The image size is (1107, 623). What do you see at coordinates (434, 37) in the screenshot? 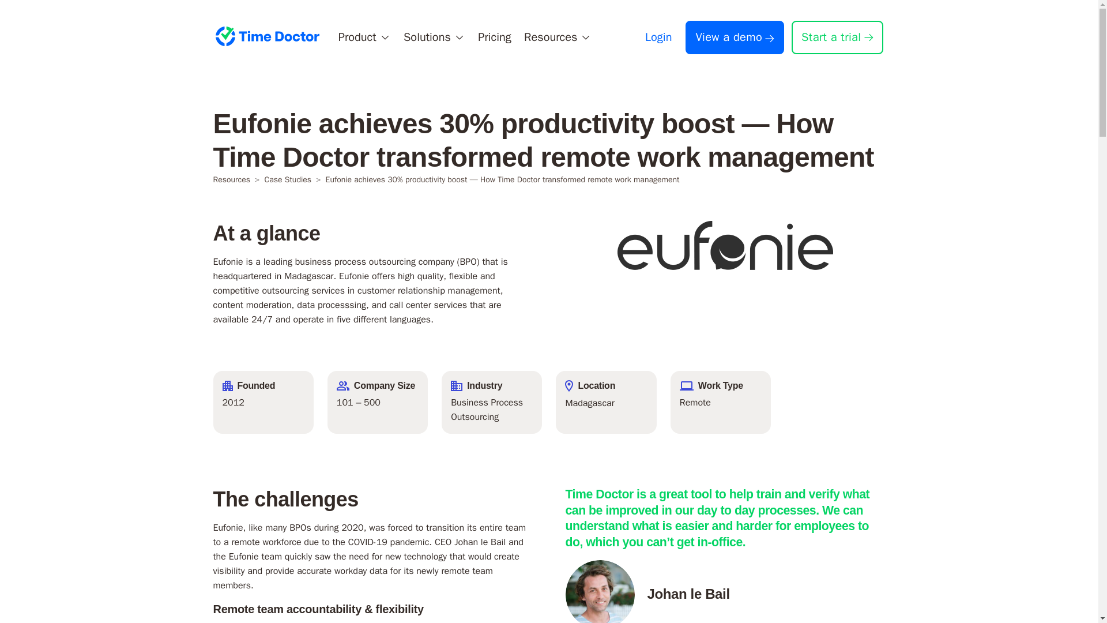
I see `Solutions` at bounding box center [434, 37].